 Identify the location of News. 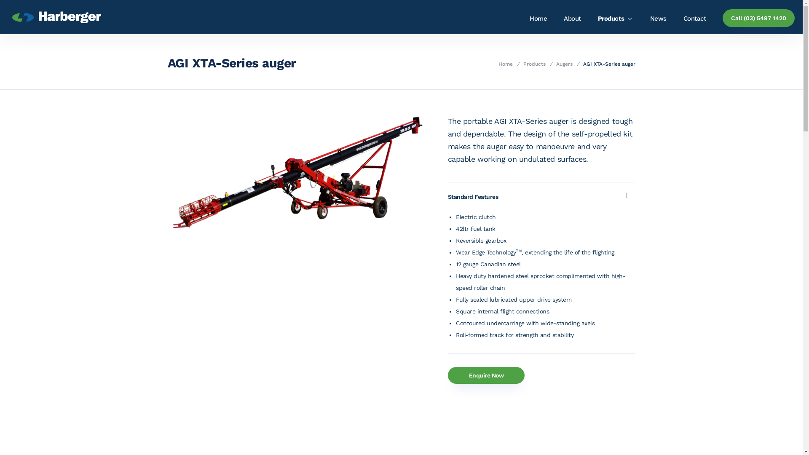
(658, 18).